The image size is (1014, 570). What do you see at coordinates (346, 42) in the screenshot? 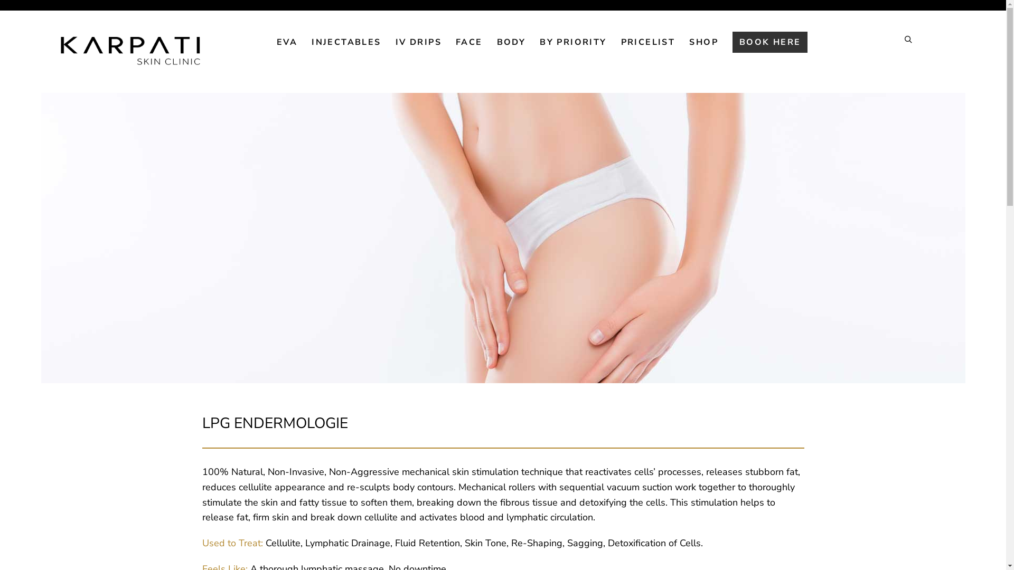
I see `INJECTABLES` at bounding box center [346, 42].